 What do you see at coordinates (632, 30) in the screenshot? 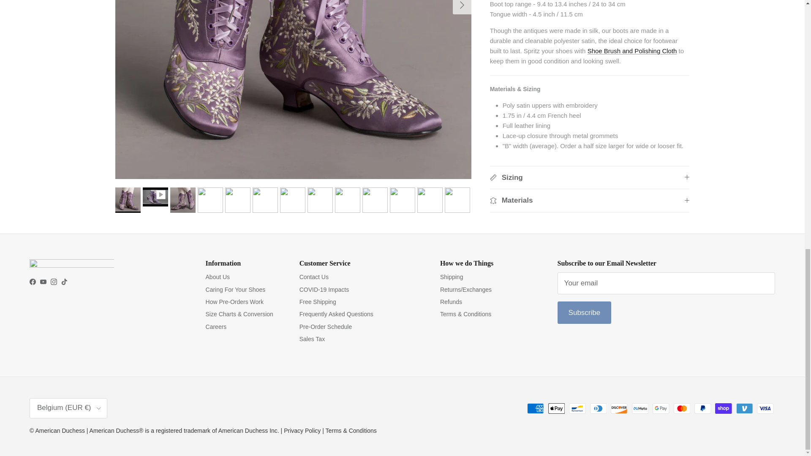
I see `Shoe Brush and Polishing Cloth` at bounding box center [632, 30].